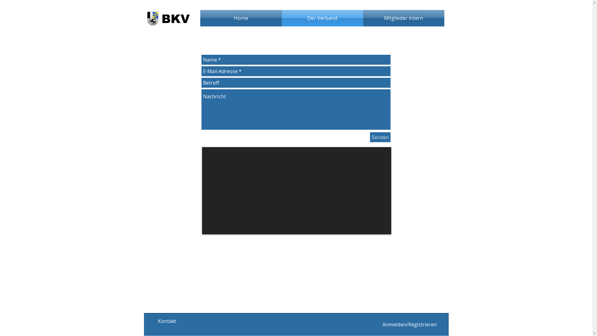 This screenshot has width=597, height=336. Describe the element at coordinates (322, 18) in the screenshot. I see `Der Verband` at that location.